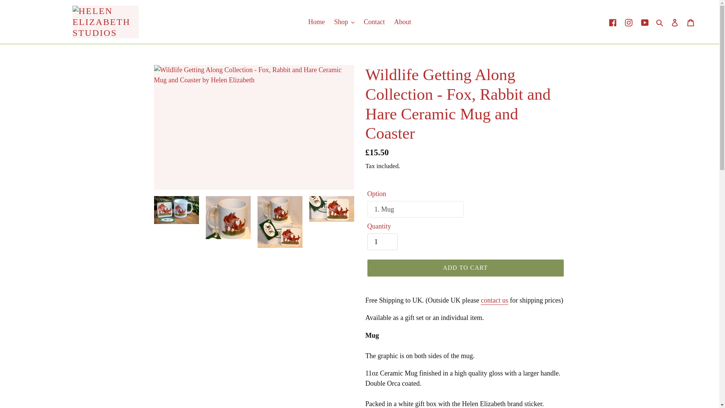 The image size is (725, 408). I want to click on About, so click(403, 22).